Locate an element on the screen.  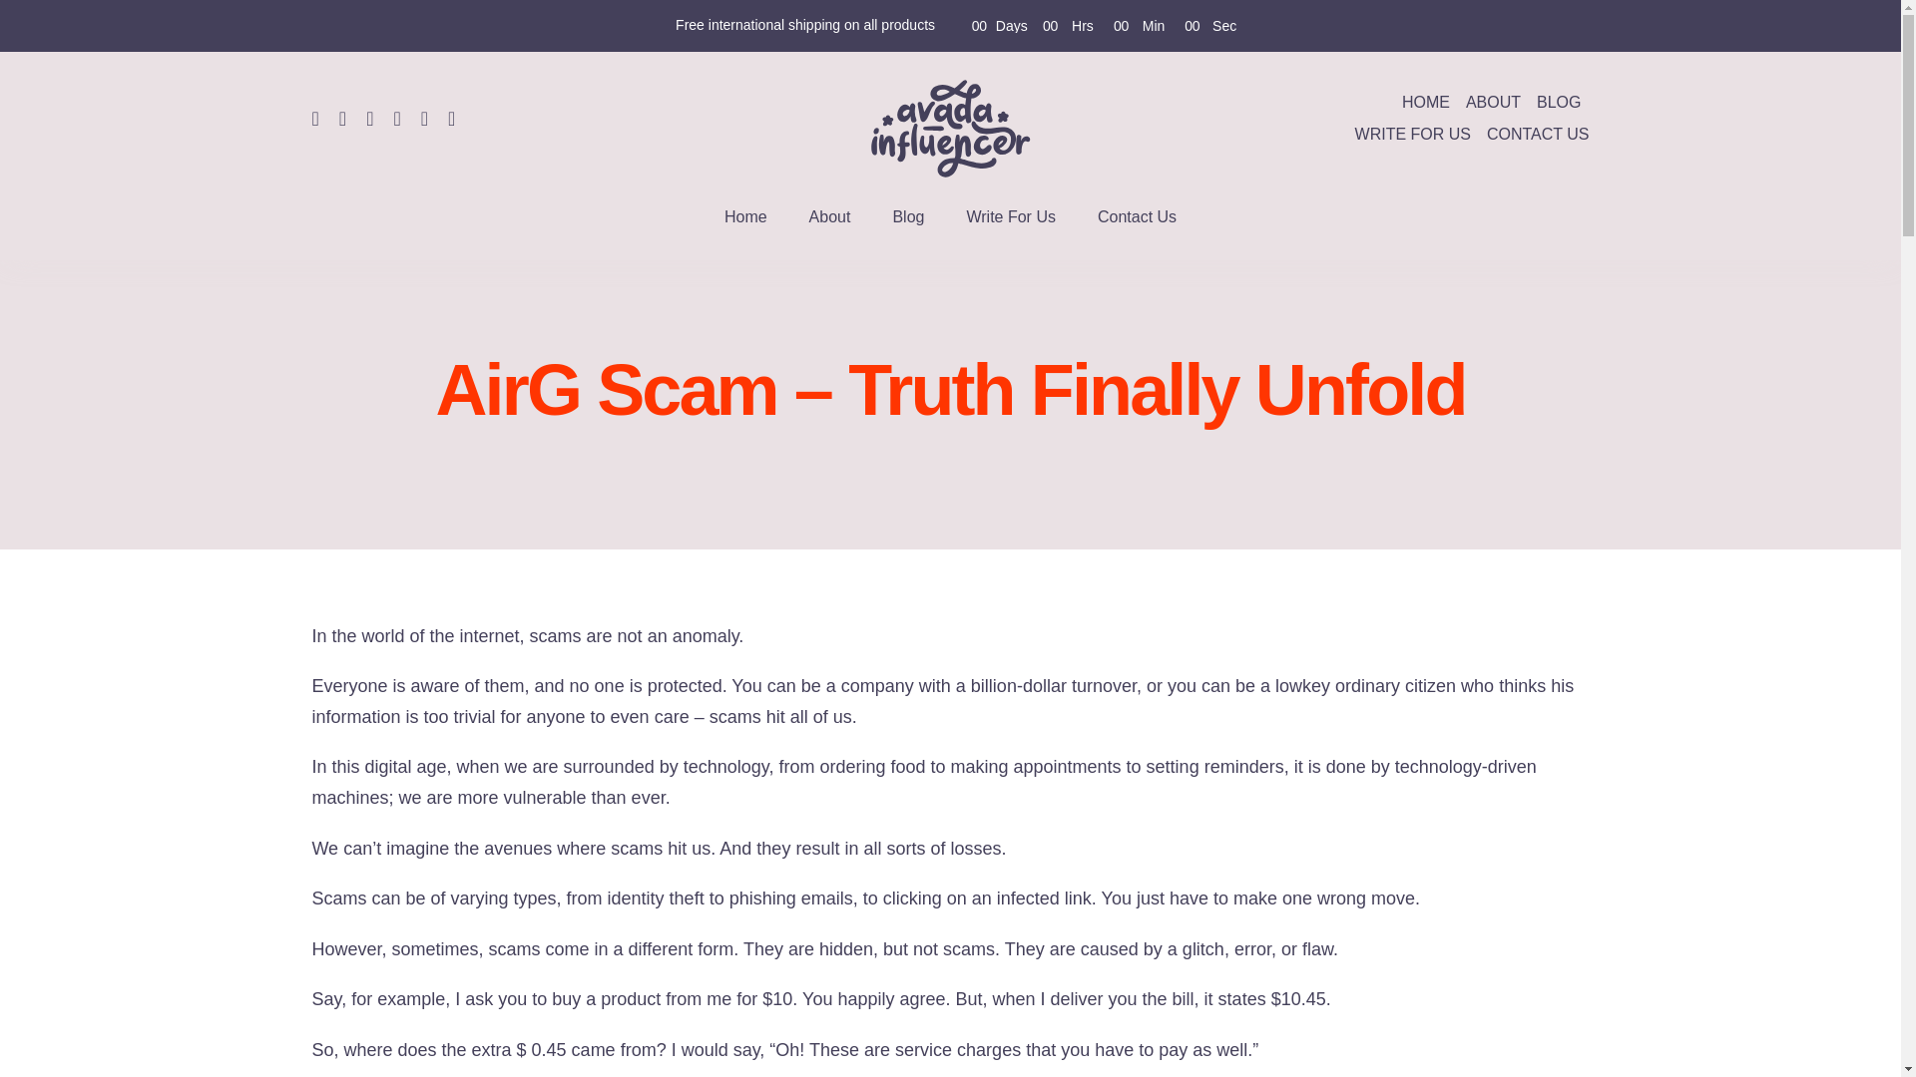
Write For Us is located at coordinates (1010, 217).